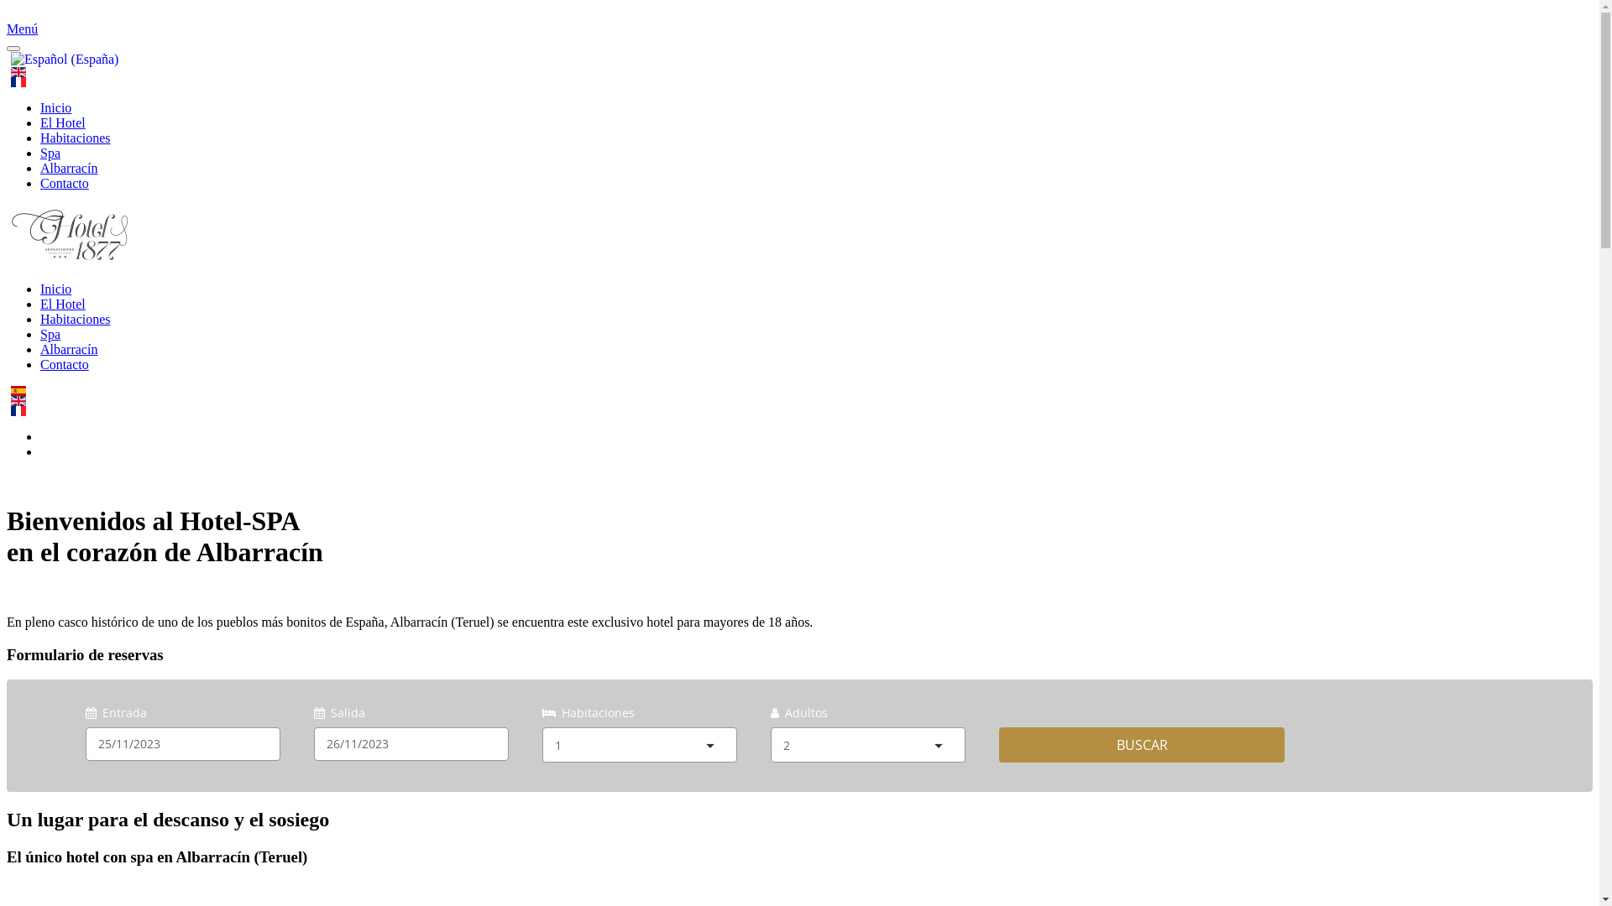 This screenshot has height=906, width=1612. I want to click on Spa, so click(50, 153).